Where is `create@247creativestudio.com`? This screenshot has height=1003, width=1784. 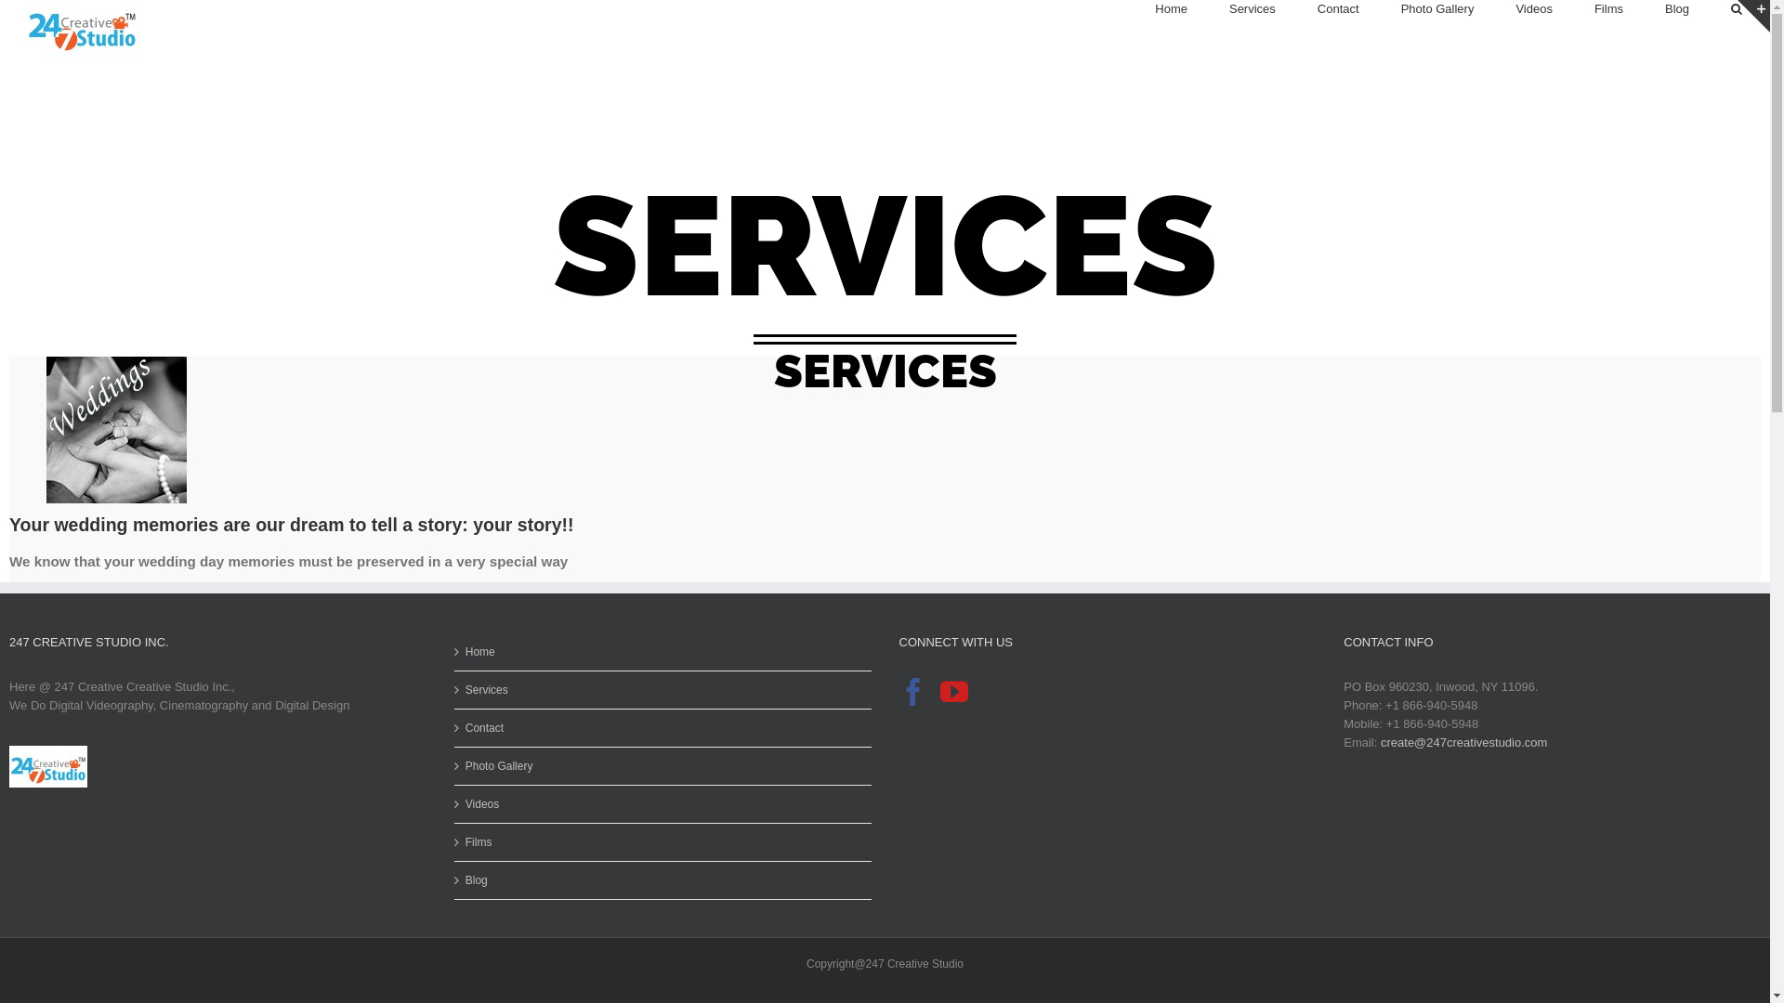 create@247creativestudio.com is located at coordinates (1464, 743).